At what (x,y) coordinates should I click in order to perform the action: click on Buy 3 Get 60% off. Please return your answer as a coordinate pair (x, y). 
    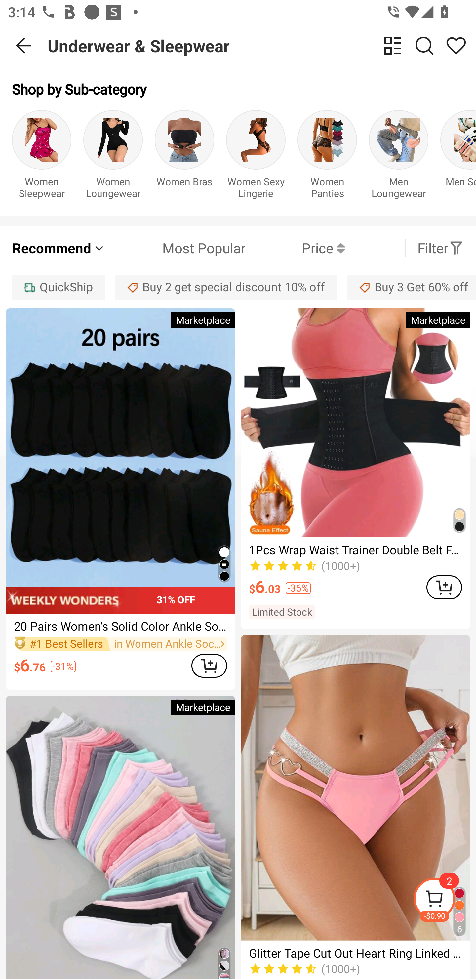
    Looking at the image, I should click on (411, 287).